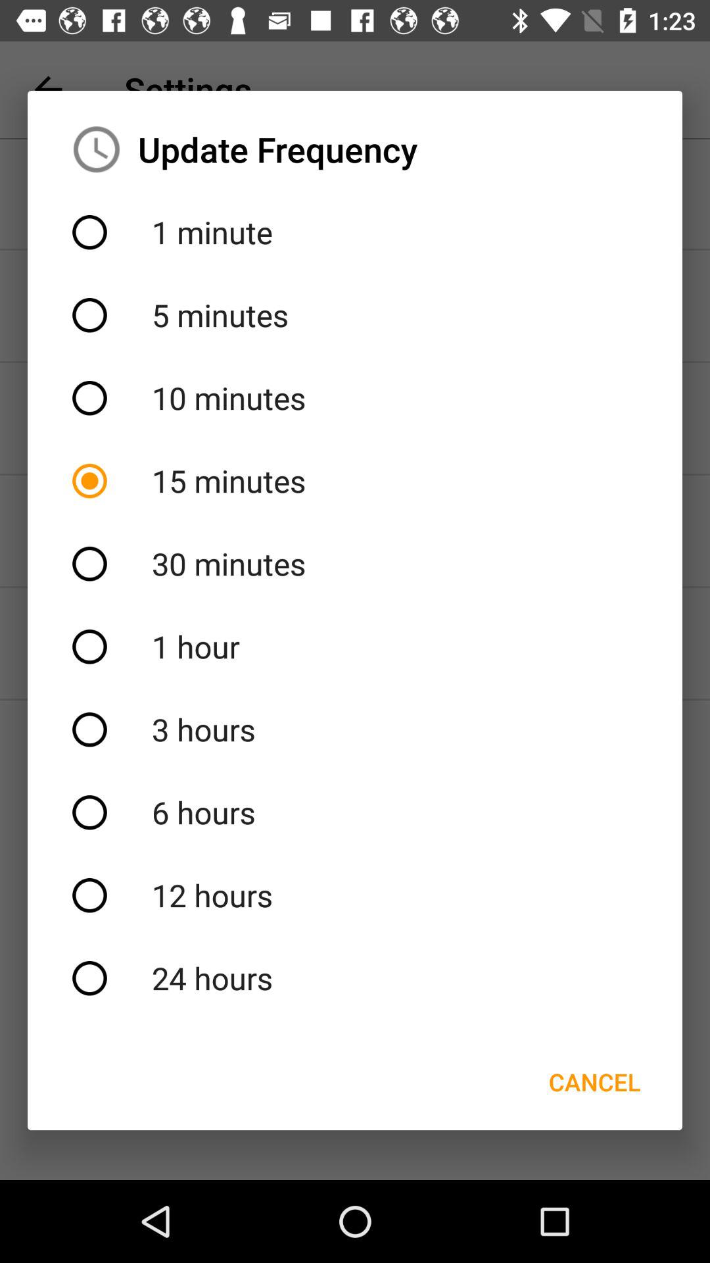 The image size is (710, 1263). Describe the element at coordinates (355, 315) in the screenshot. I see `click item above 10 minutes icon` at that location.